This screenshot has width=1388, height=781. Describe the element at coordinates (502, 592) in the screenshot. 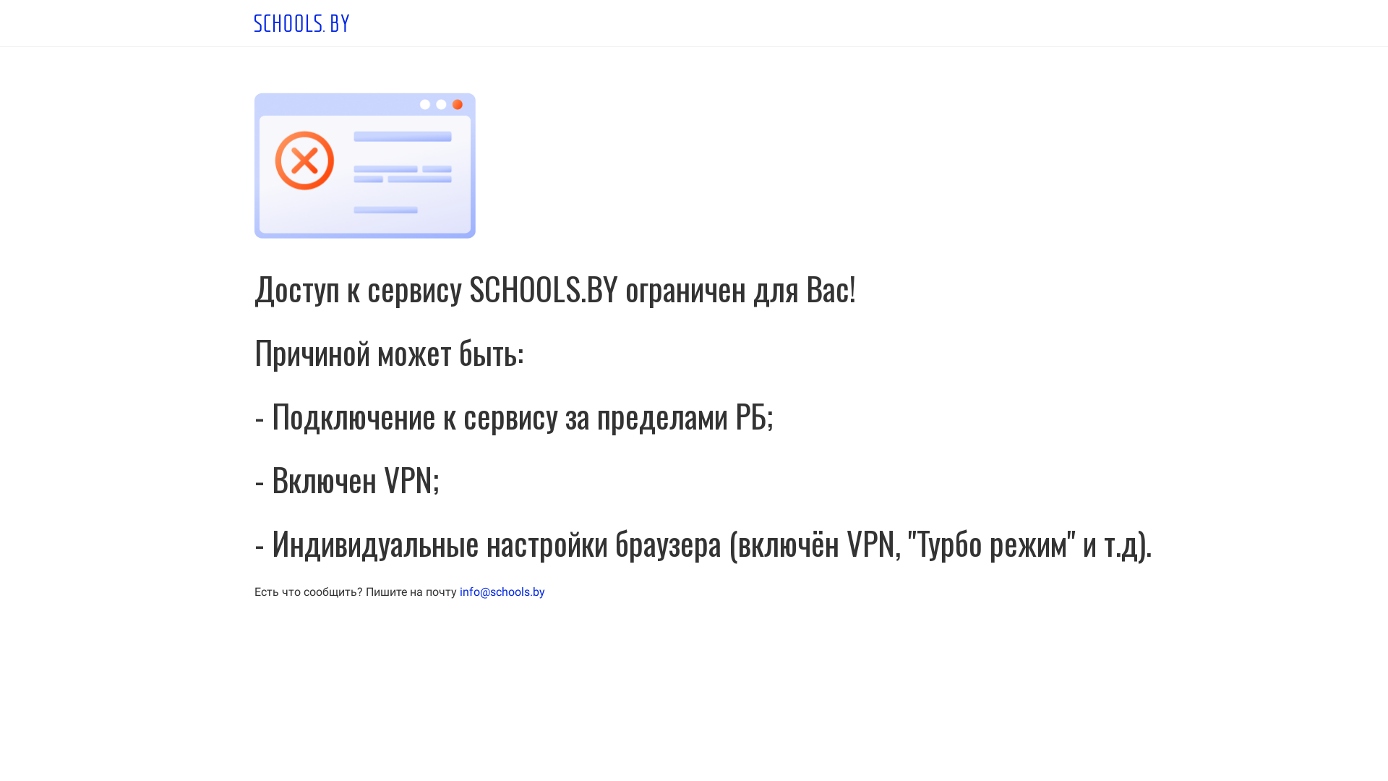

I see `info@schools.by` at that location.